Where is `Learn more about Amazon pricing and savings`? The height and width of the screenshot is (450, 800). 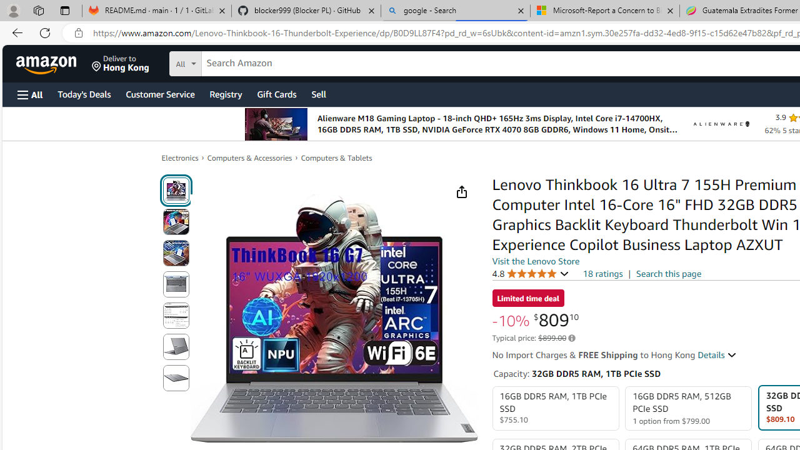
Learn more about Amazon pricing and savings is located at coordinates (571, 338).